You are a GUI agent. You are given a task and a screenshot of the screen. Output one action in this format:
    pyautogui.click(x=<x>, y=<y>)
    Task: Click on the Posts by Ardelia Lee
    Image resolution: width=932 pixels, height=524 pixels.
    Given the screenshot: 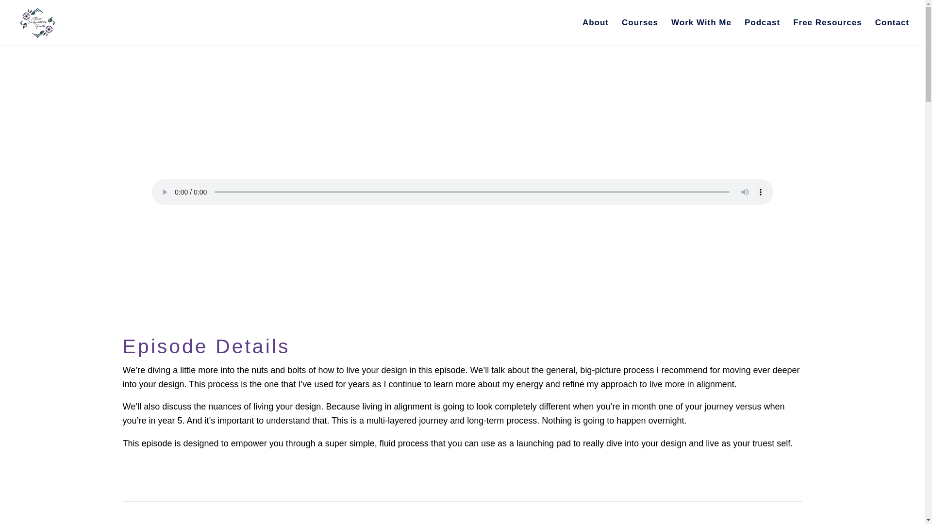 What is the action you would take?
    pyautogui.click(x=379, y=129)
    